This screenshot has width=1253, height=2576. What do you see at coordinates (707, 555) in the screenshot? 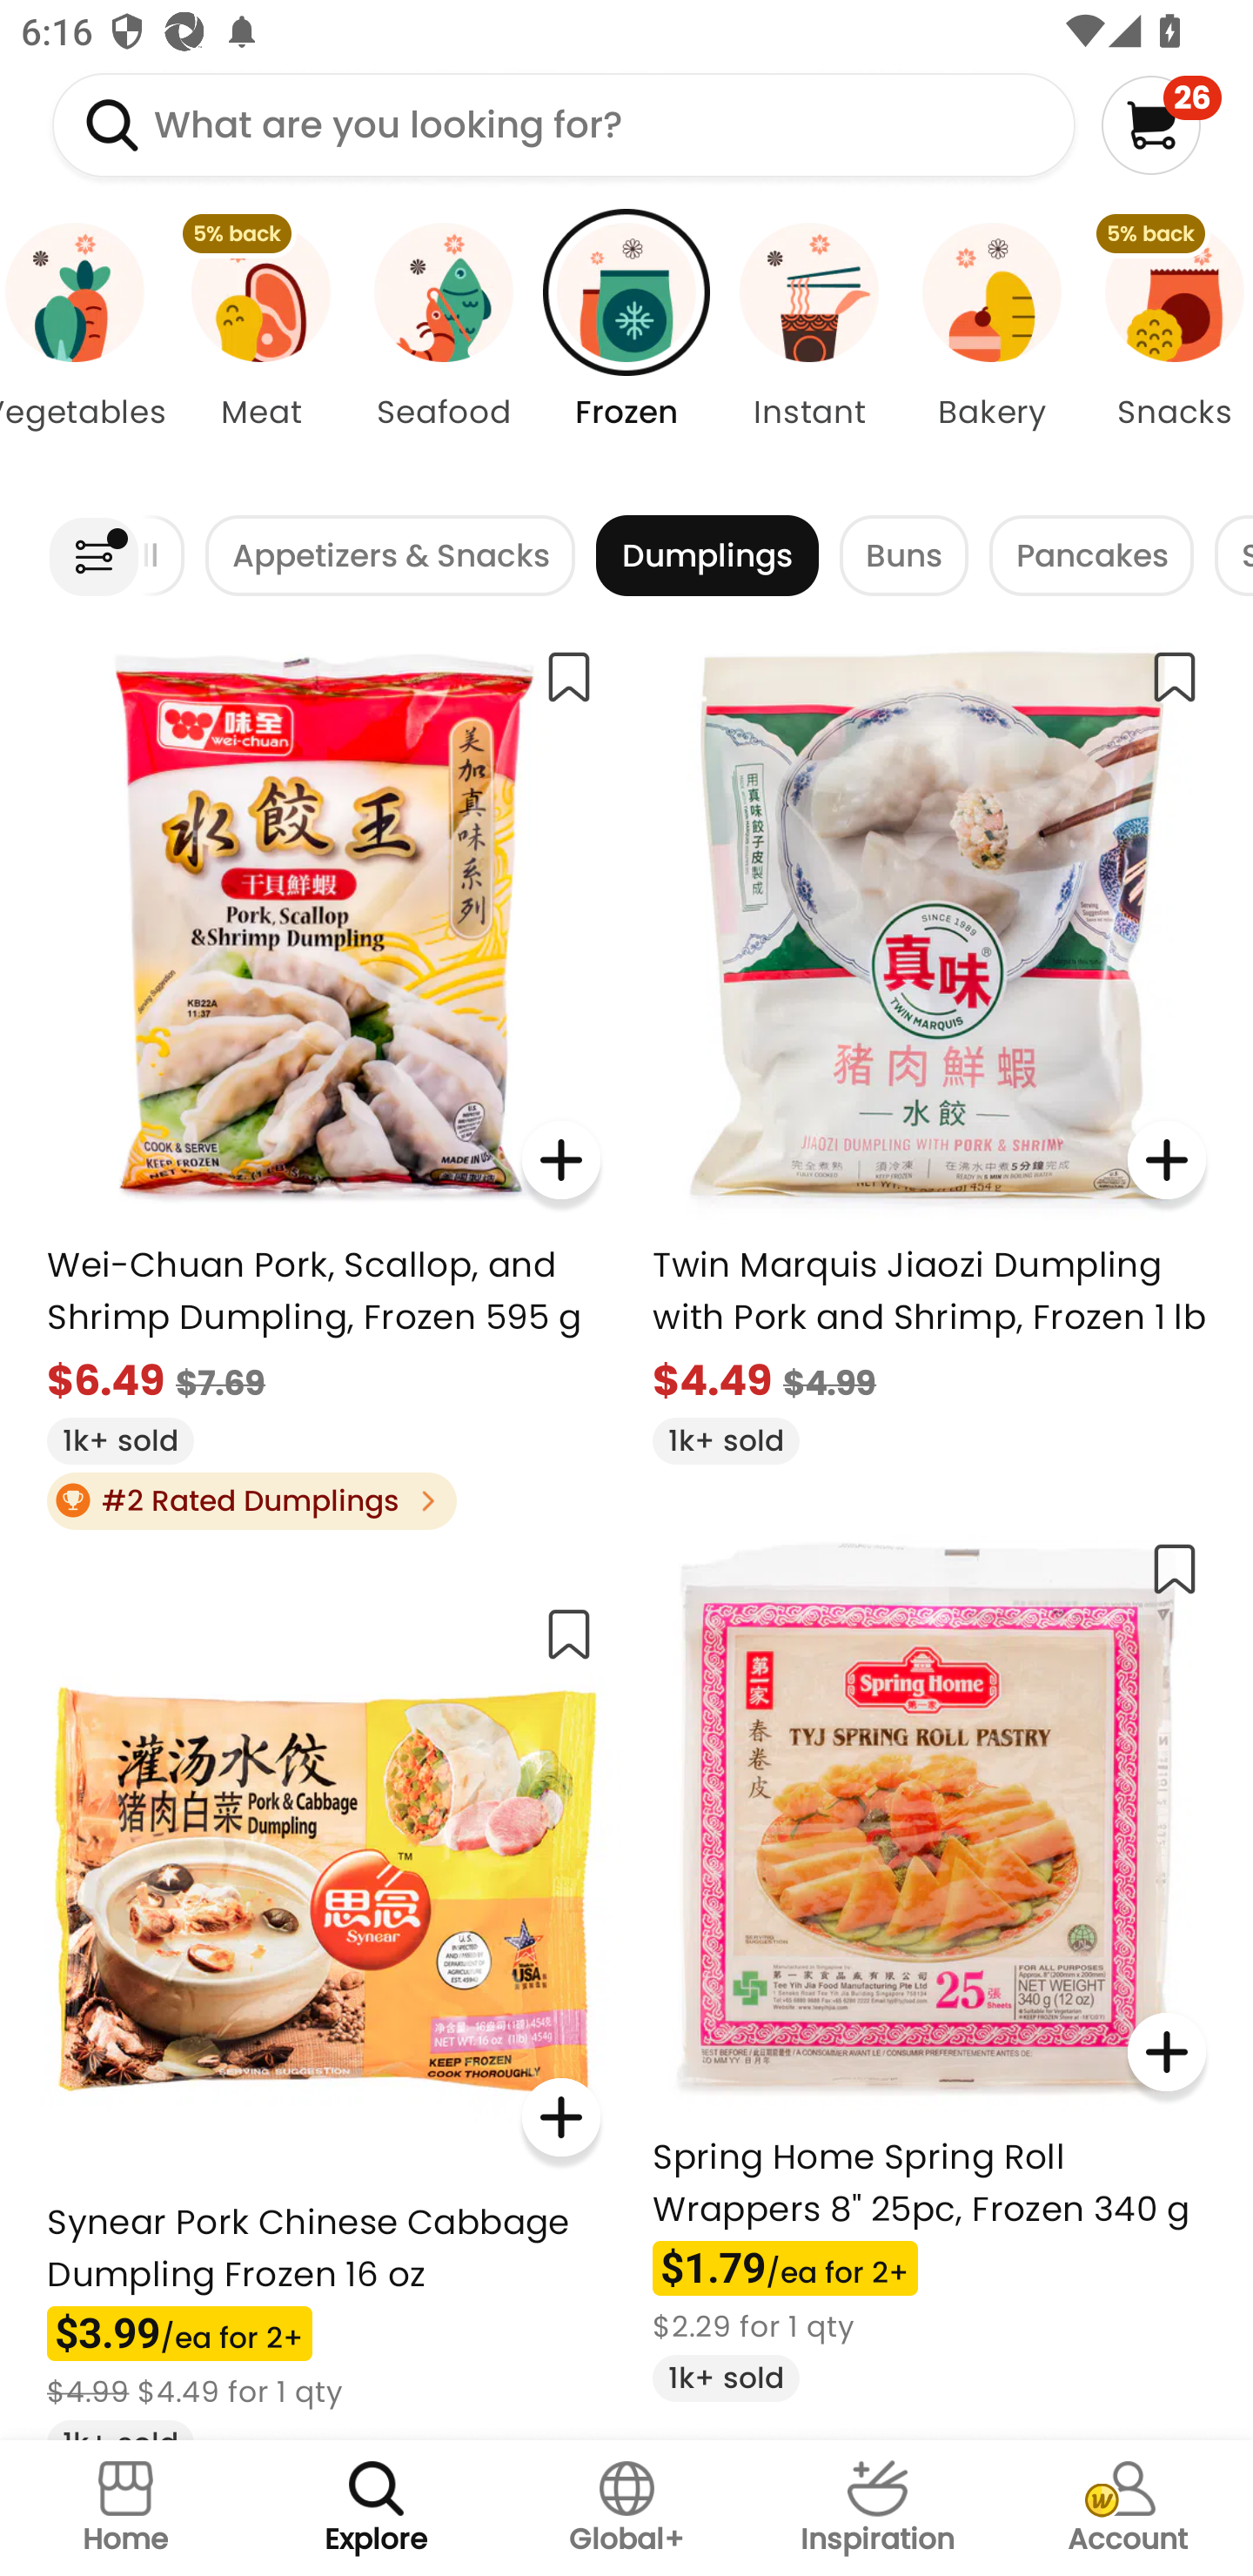
I see `Dumplings` at bounding box center [707, 555].